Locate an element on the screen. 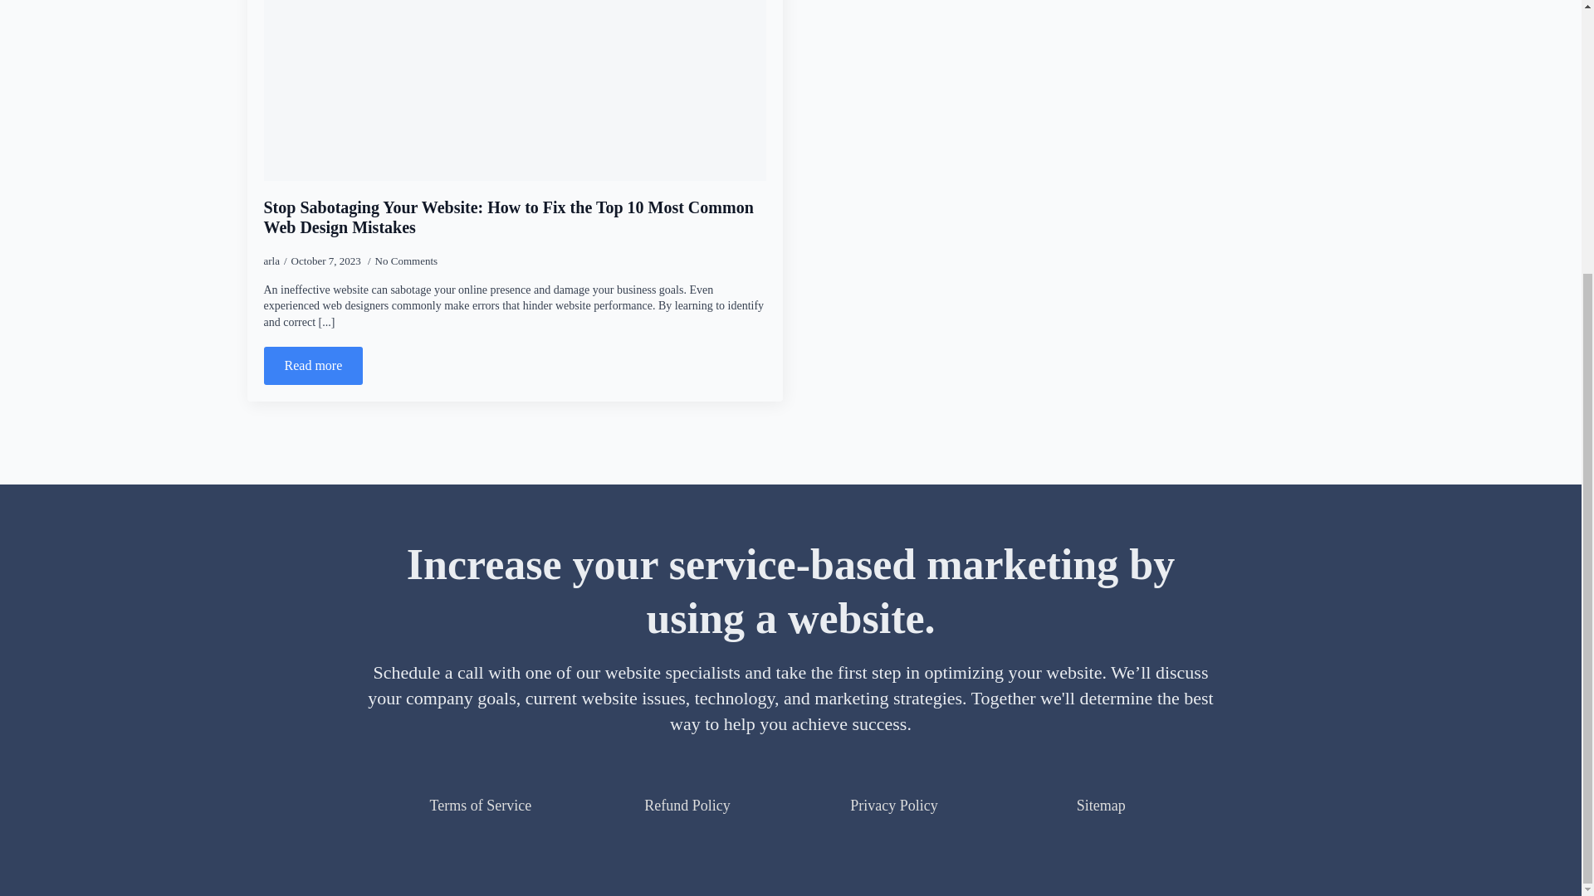  Refund Policy is located at coordinates (687, 806).